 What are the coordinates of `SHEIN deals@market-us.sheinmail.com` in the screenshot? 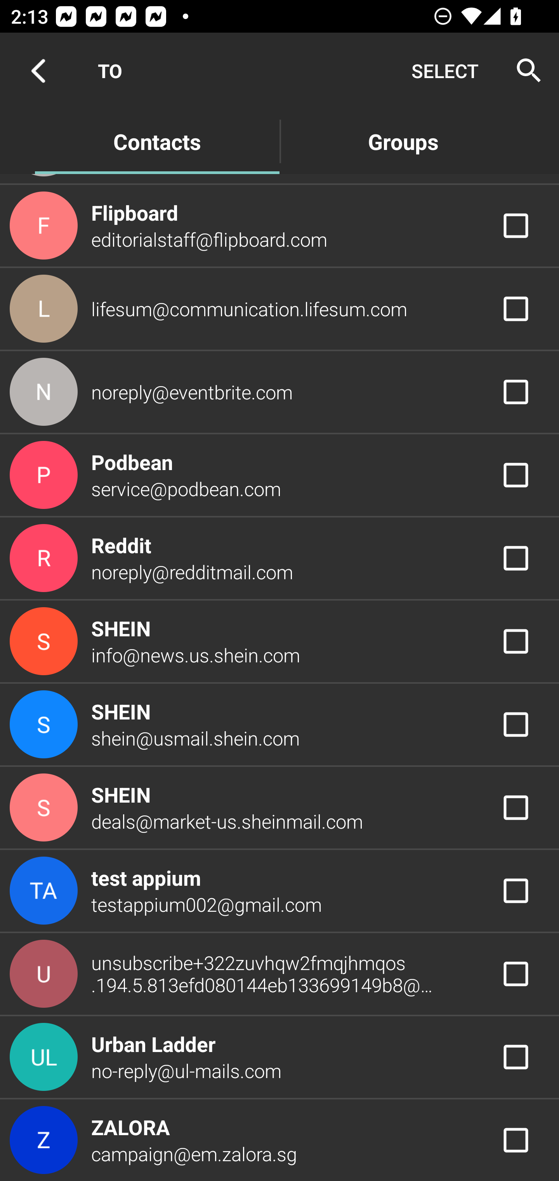 It's located at (279, 807).